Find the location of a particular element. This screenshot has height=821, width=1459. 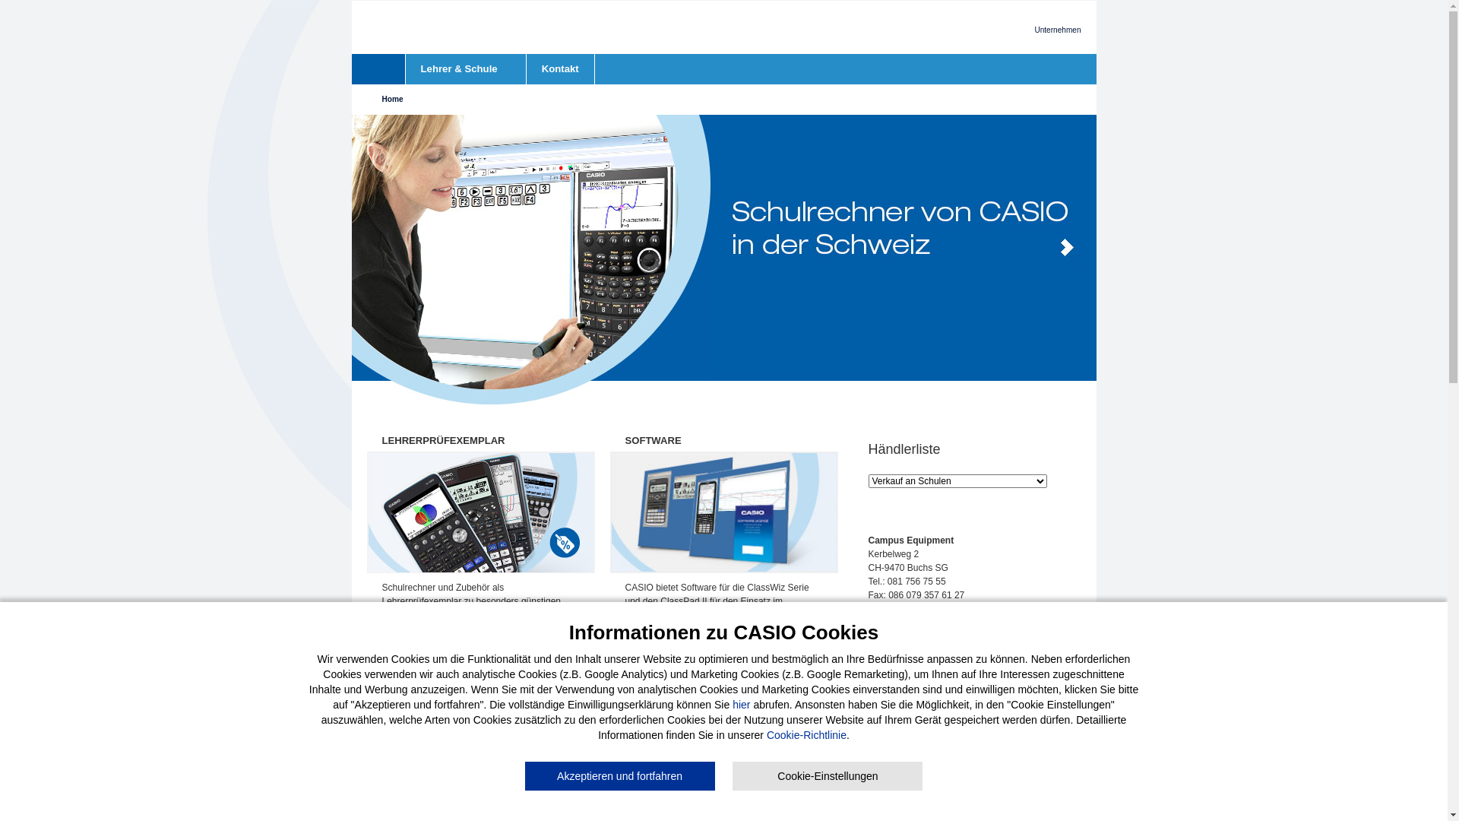

www.taschenrechner.ch is located at coordinates (916, 623).